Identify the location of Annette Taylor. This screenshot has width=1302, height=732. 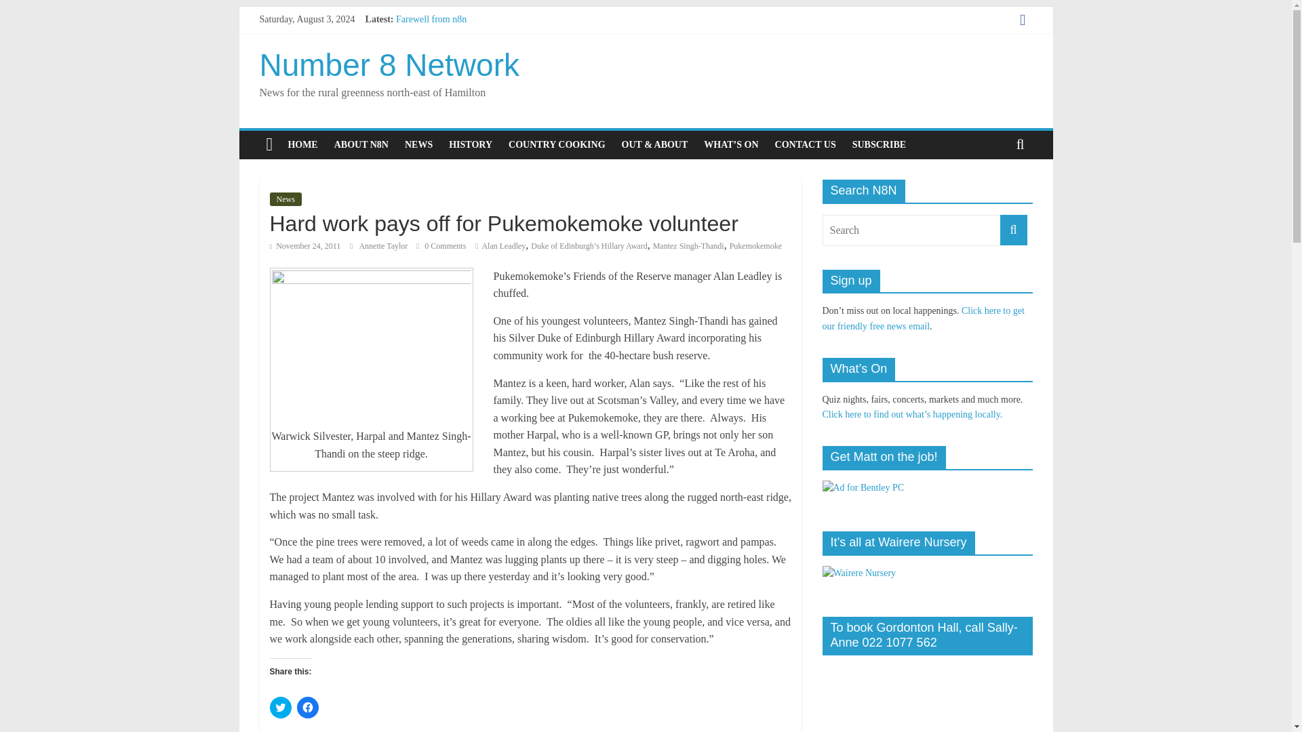
(384, 246).